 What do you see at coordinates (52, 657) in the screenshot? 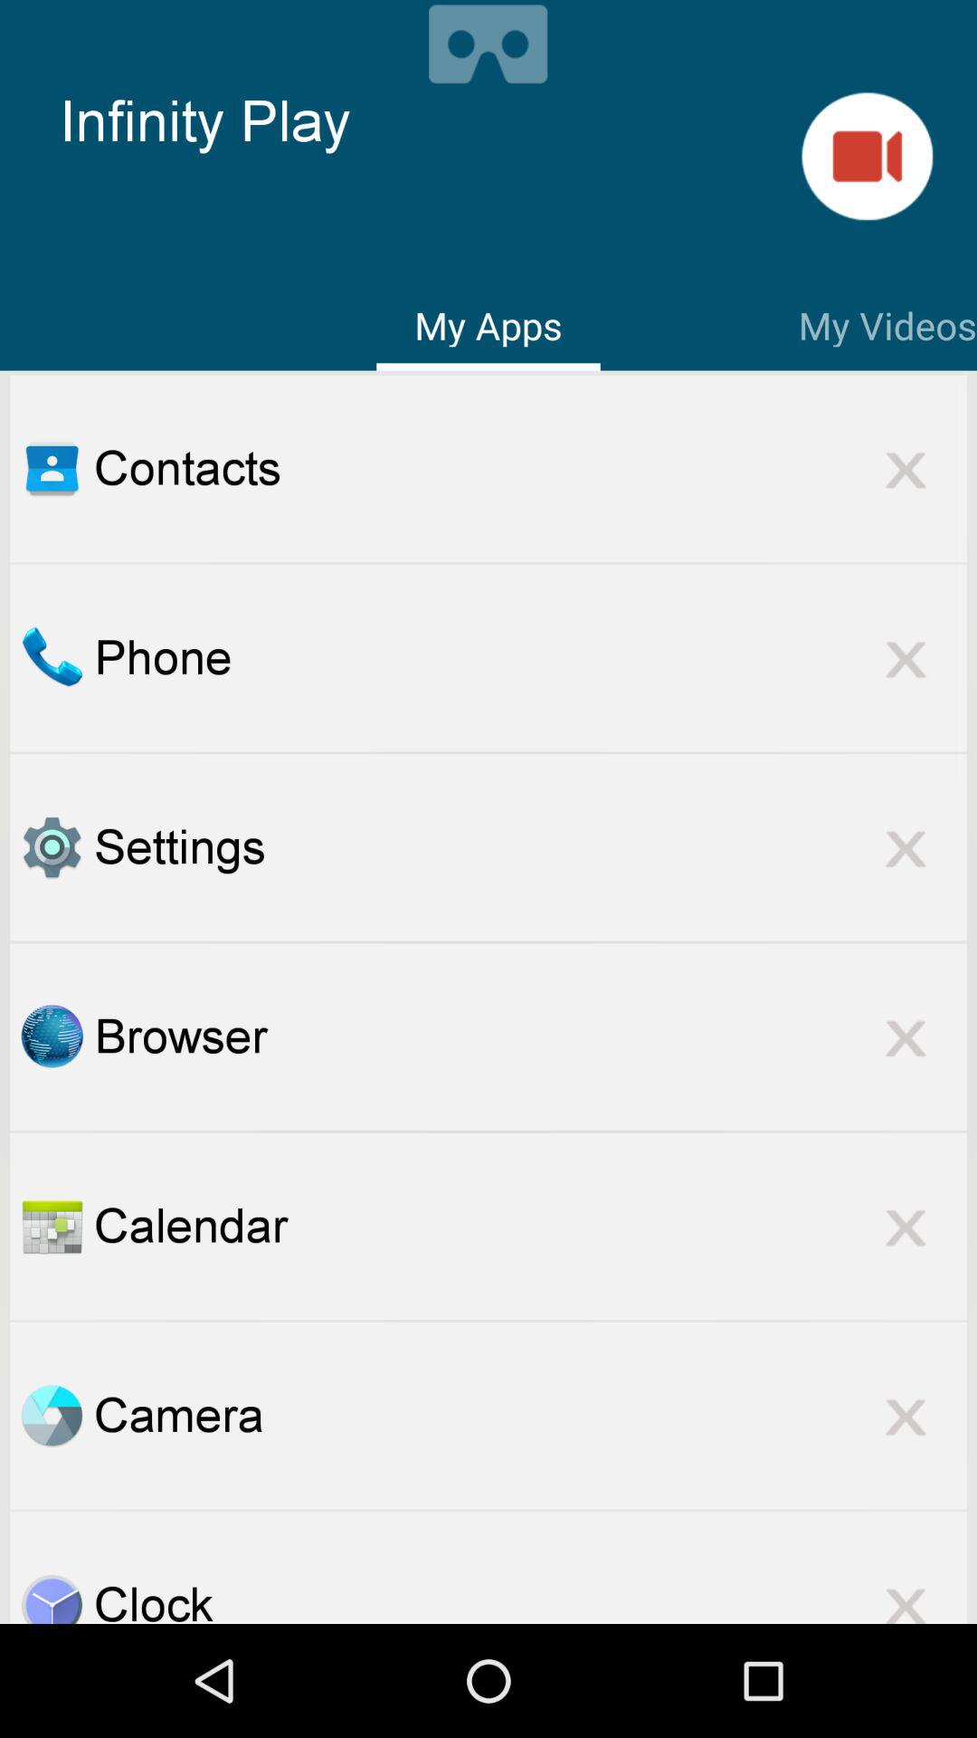
I see `go to number dialing` at bounding box center [52, 657].